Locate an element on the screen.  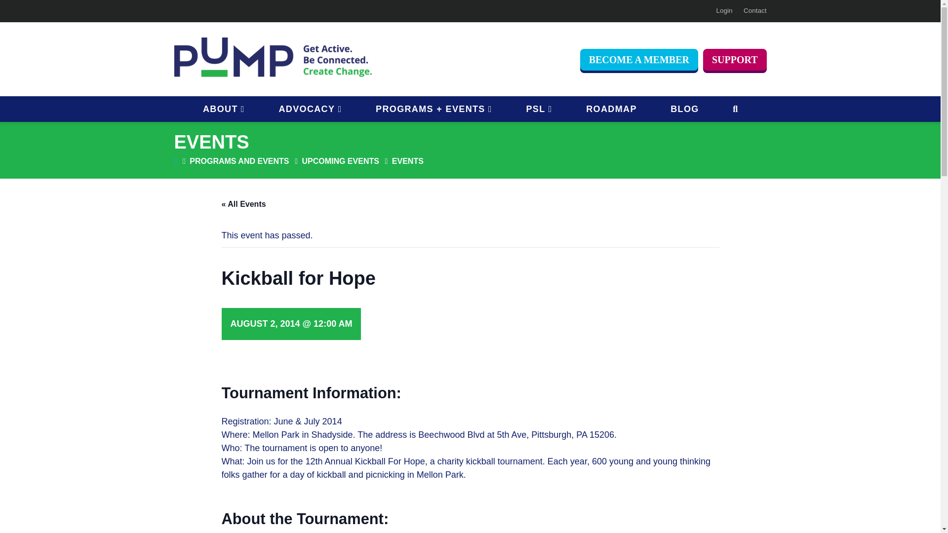
Contact is located at coordinates (755, 11).